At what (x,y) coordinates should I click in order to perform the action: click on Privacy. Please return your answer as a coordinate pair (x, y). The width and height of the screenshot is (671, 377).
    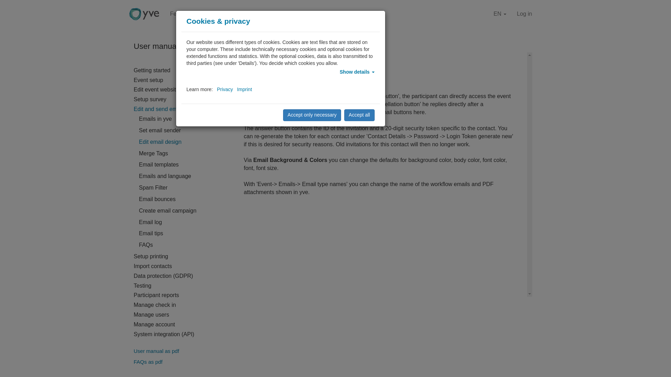
    Looking at the image, I should click on (225, 89).